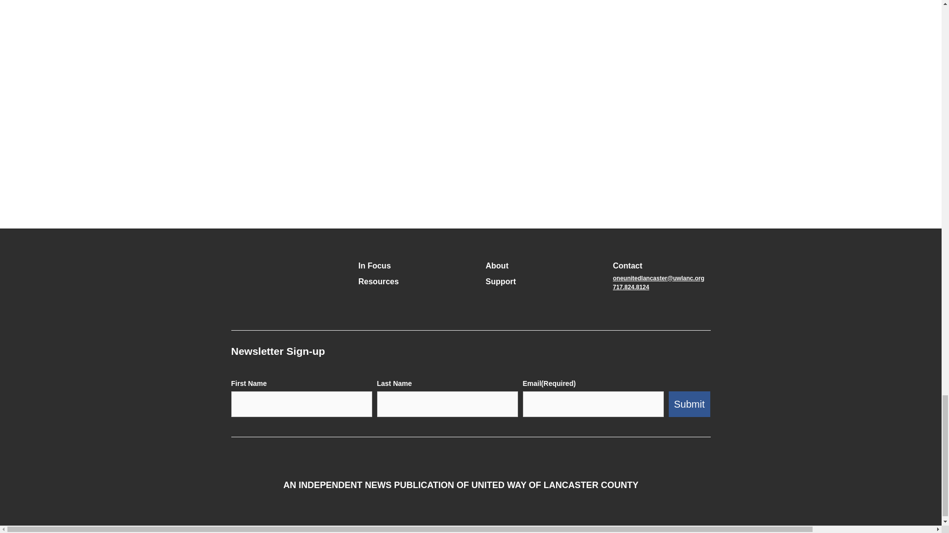  Describe the element at coordinates (496, 266) in the screenshot. I see `About` at that location.